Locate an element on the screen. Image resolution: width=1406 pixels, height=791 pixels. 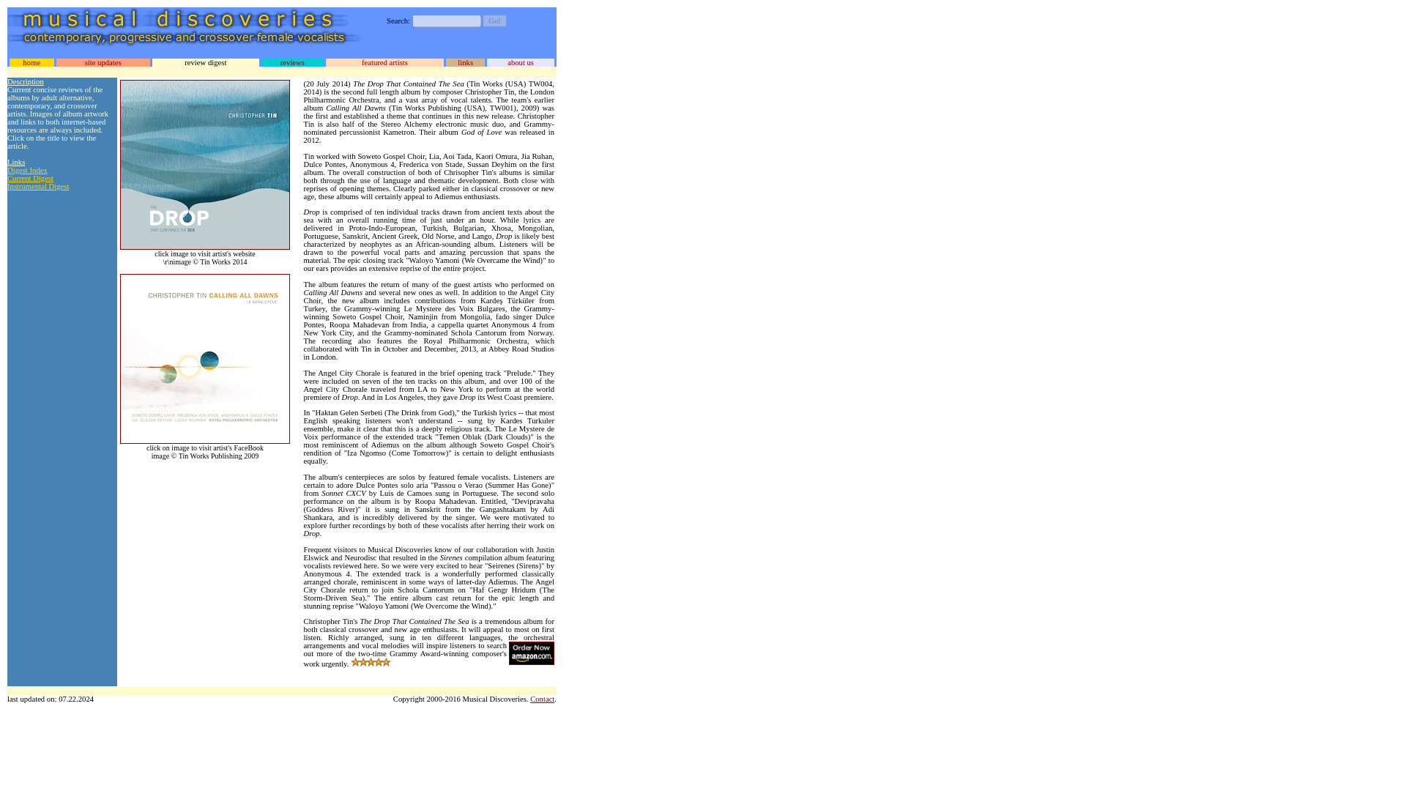
Instrumental Digest is located at coordinates (38, 186).